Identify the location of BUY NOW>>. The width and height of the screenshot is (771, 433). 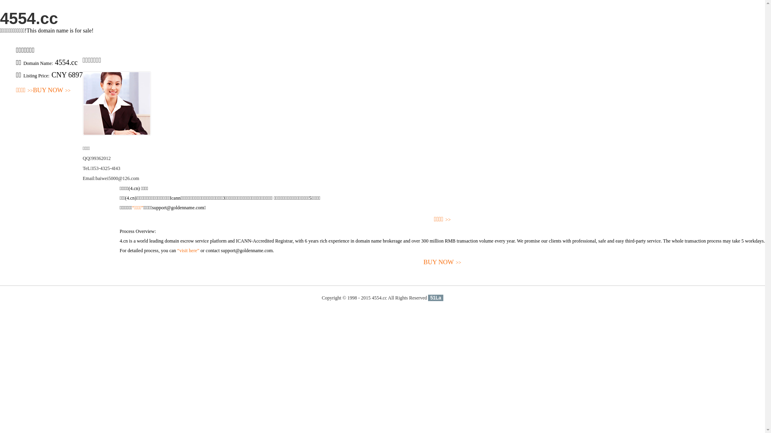
(52, 91).